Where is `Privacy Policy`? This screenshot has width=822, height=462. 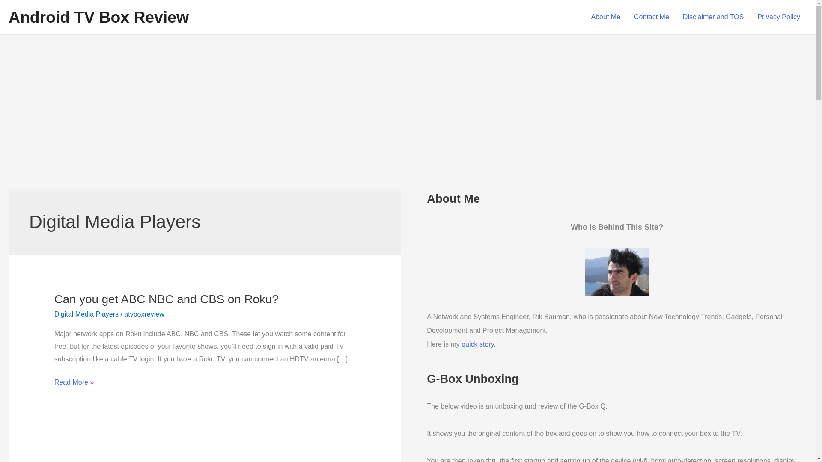
Privacy Policy is located at coordinates (778, 17).